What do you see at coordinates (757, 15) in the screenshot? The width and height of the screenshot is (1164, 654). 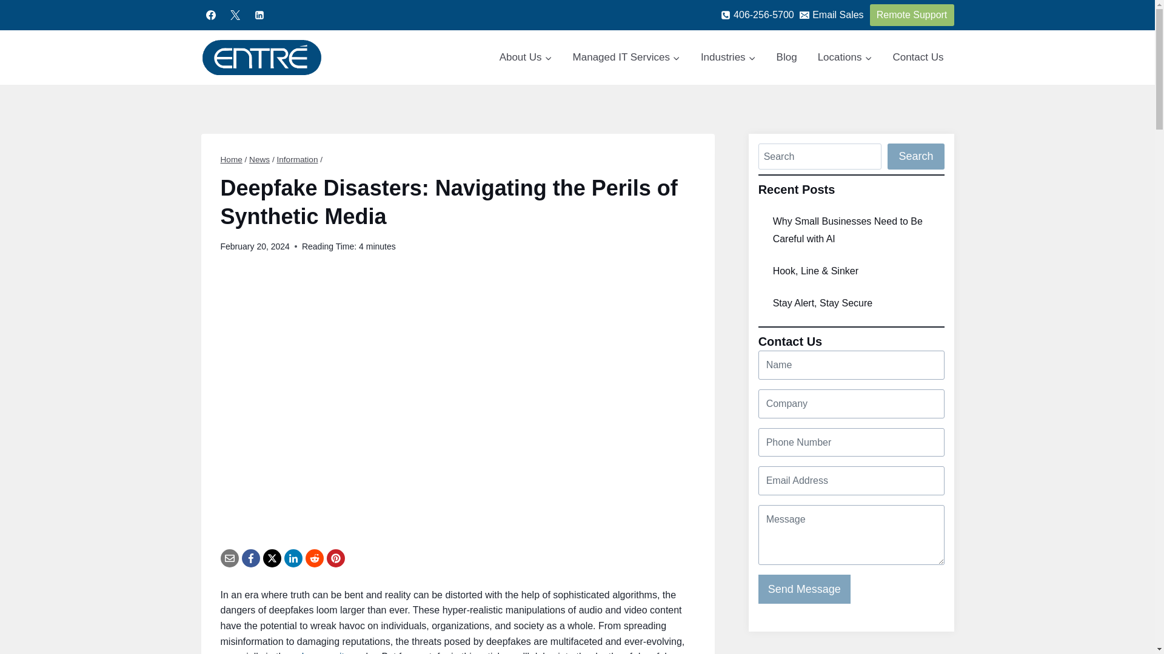 I see `406-256-5700` at bounding box center [757, 15].